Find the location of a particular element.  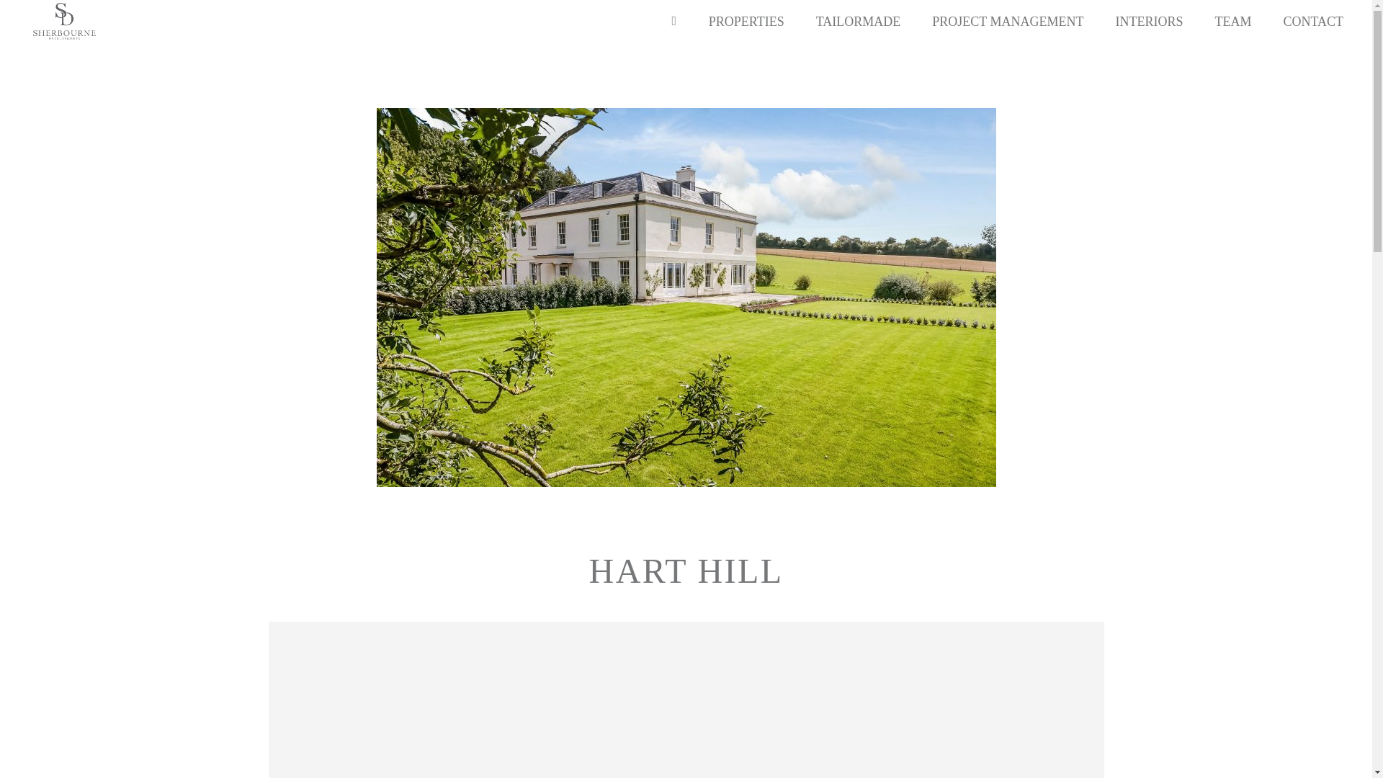

PROJECT MANAGEMENT is located at coordinates (1008, 22).